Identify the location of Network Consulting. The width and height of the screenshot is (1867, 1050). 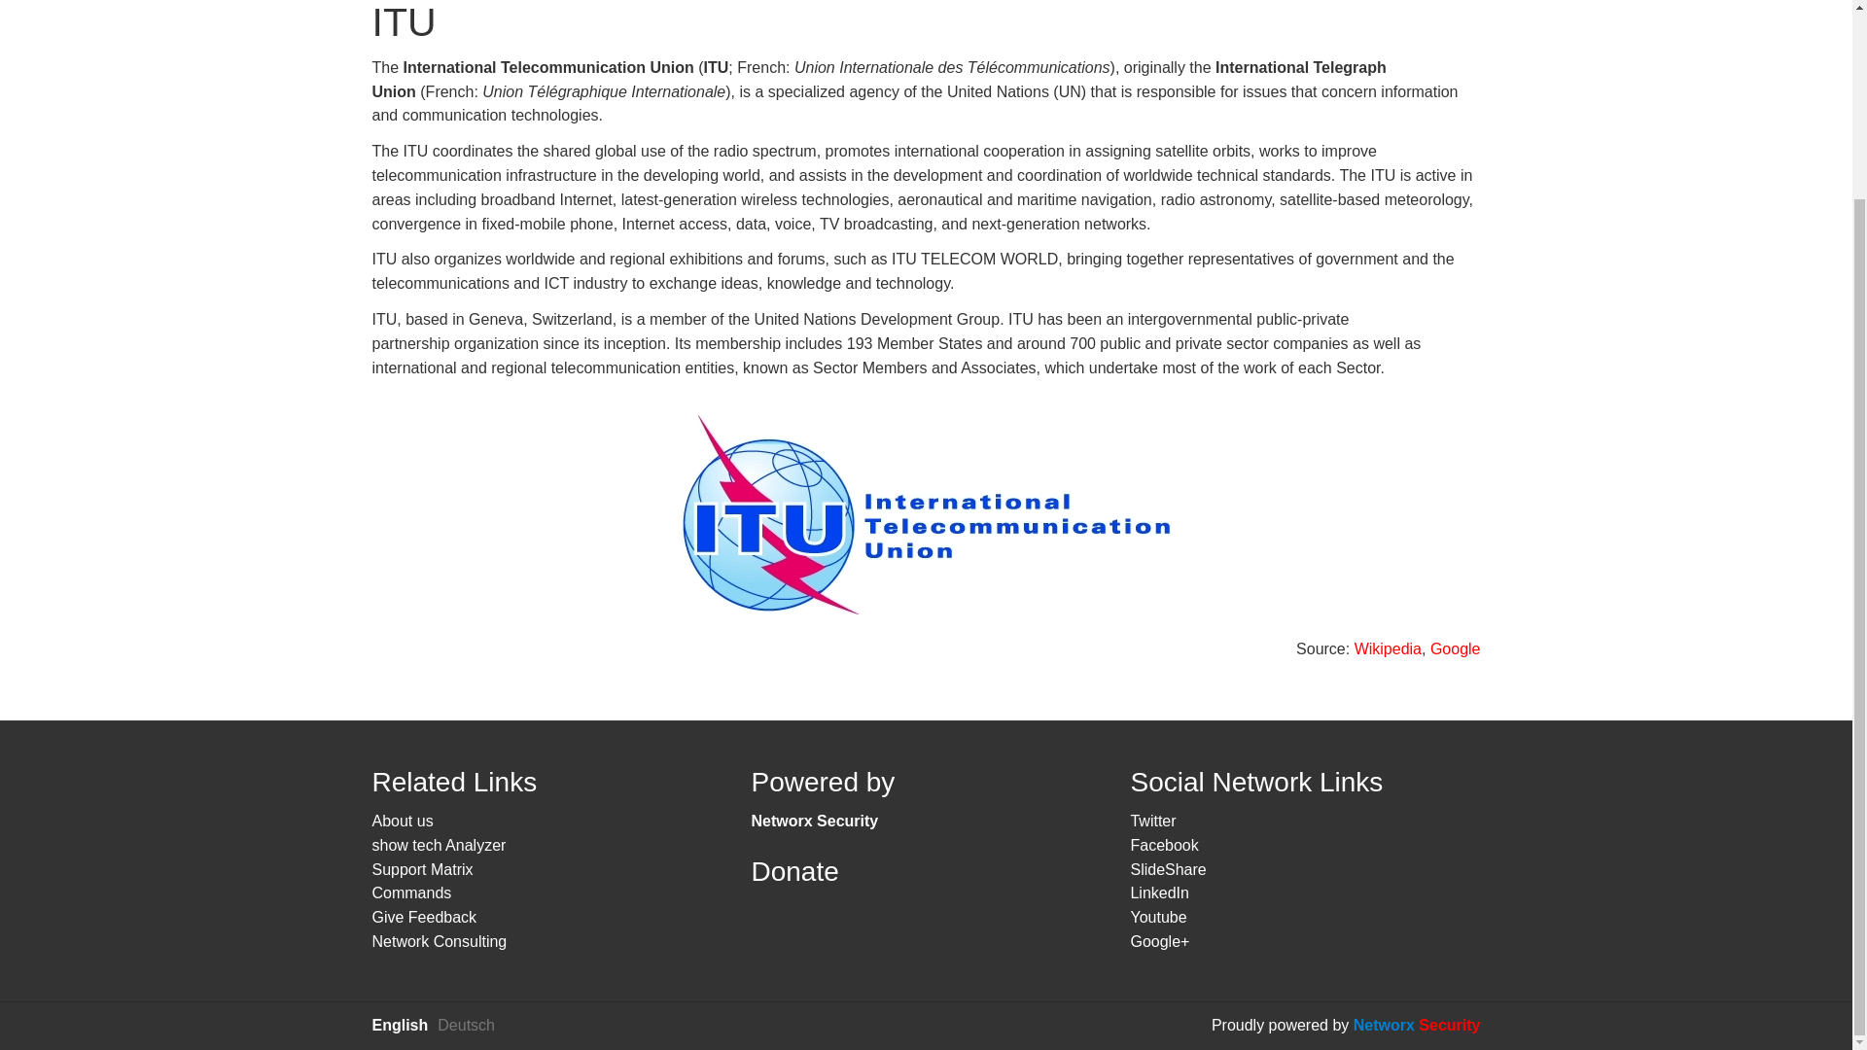
(439, 941).